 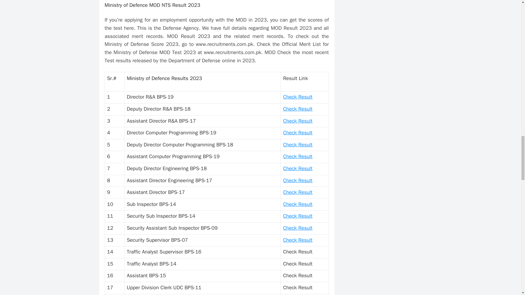 I want to click on Check Result, so click(x=297, y=97).